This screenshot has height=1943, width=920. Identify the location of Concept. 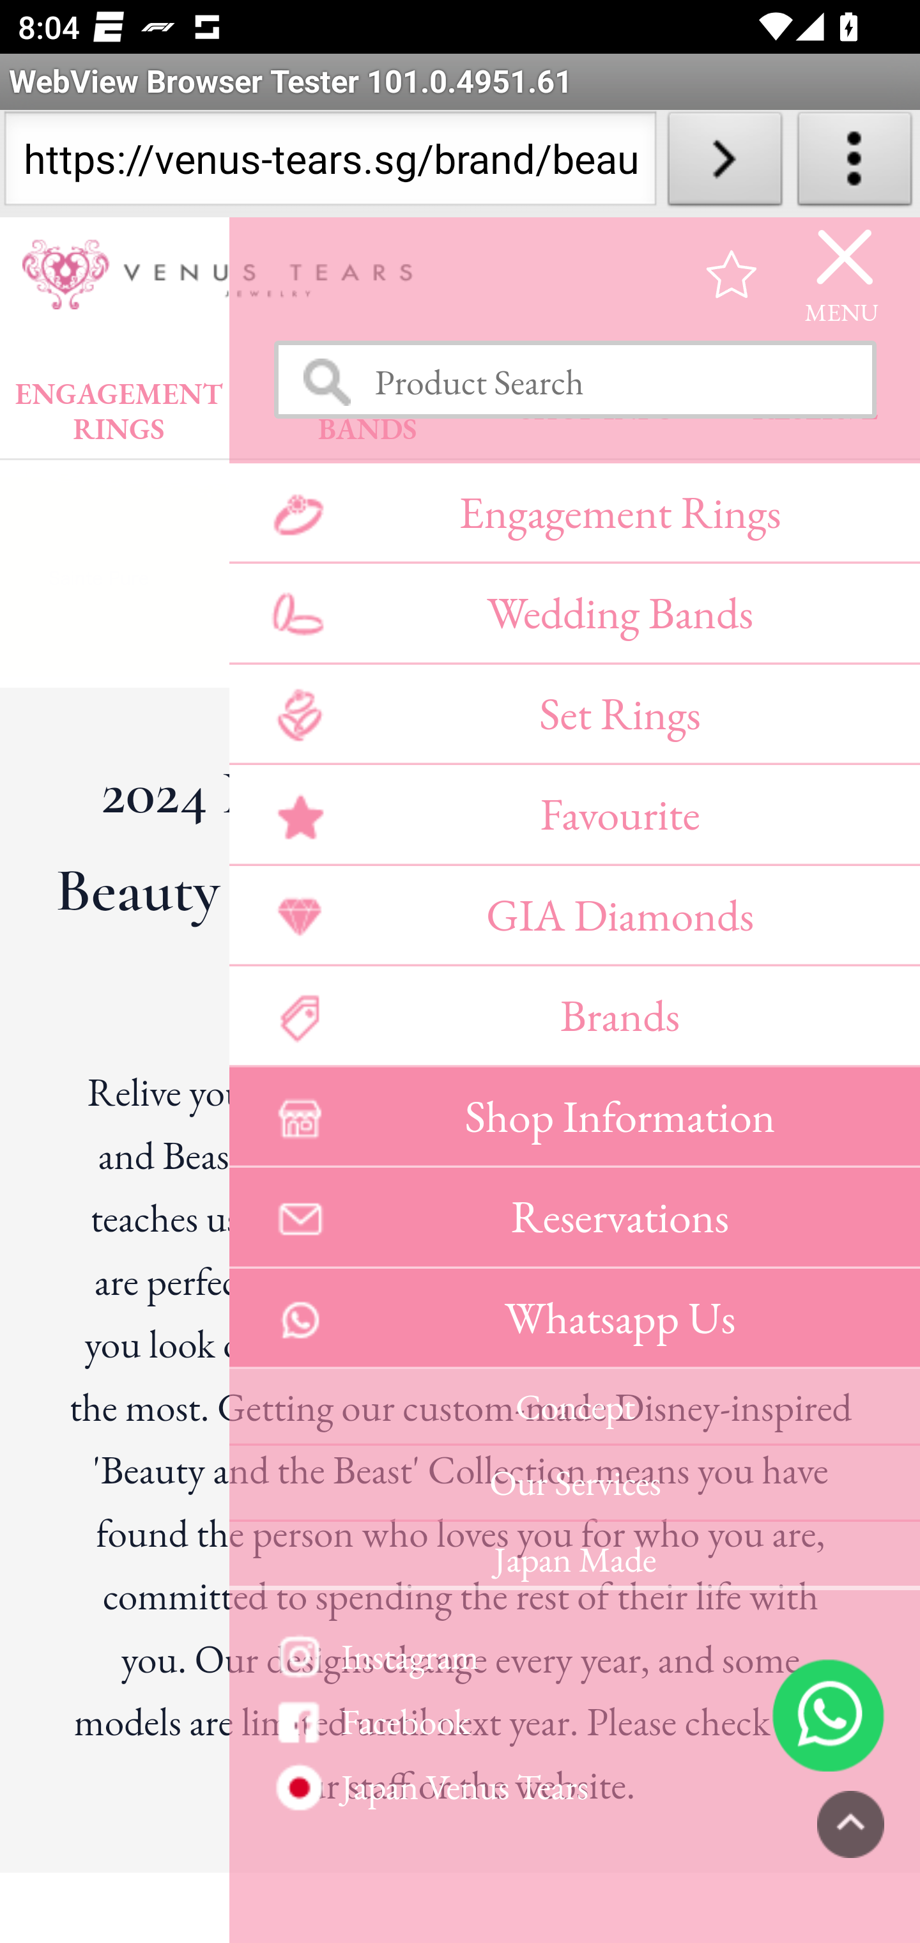
(574, 1409).